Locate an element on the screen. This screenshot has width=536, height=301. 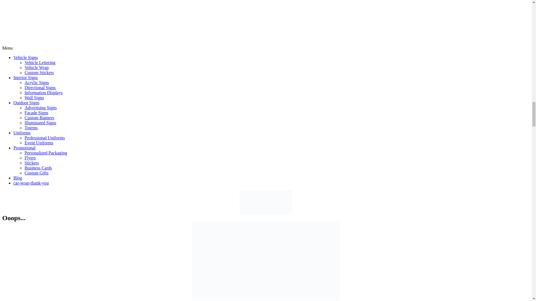
Wall Signs is located at coordinates (34, 98).